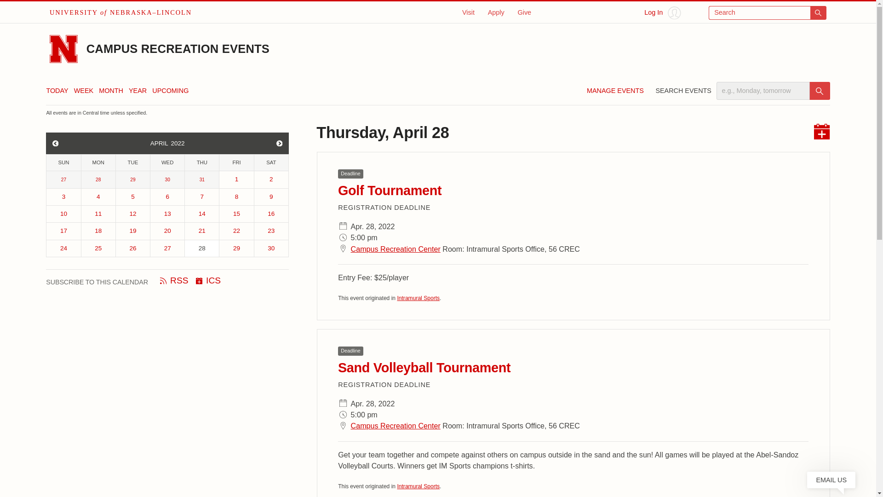  What do you see at coordinates (201, 179) in the screenshot?
I see `31` at bounding box center [201, 179].